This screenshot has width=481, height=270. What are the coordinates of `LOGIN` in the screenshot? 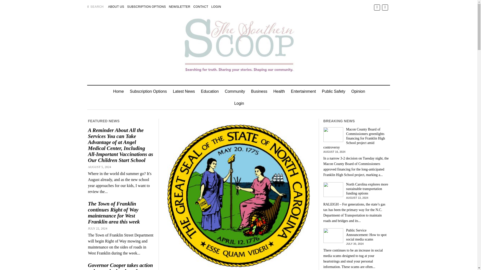 It's located at (216, 6).